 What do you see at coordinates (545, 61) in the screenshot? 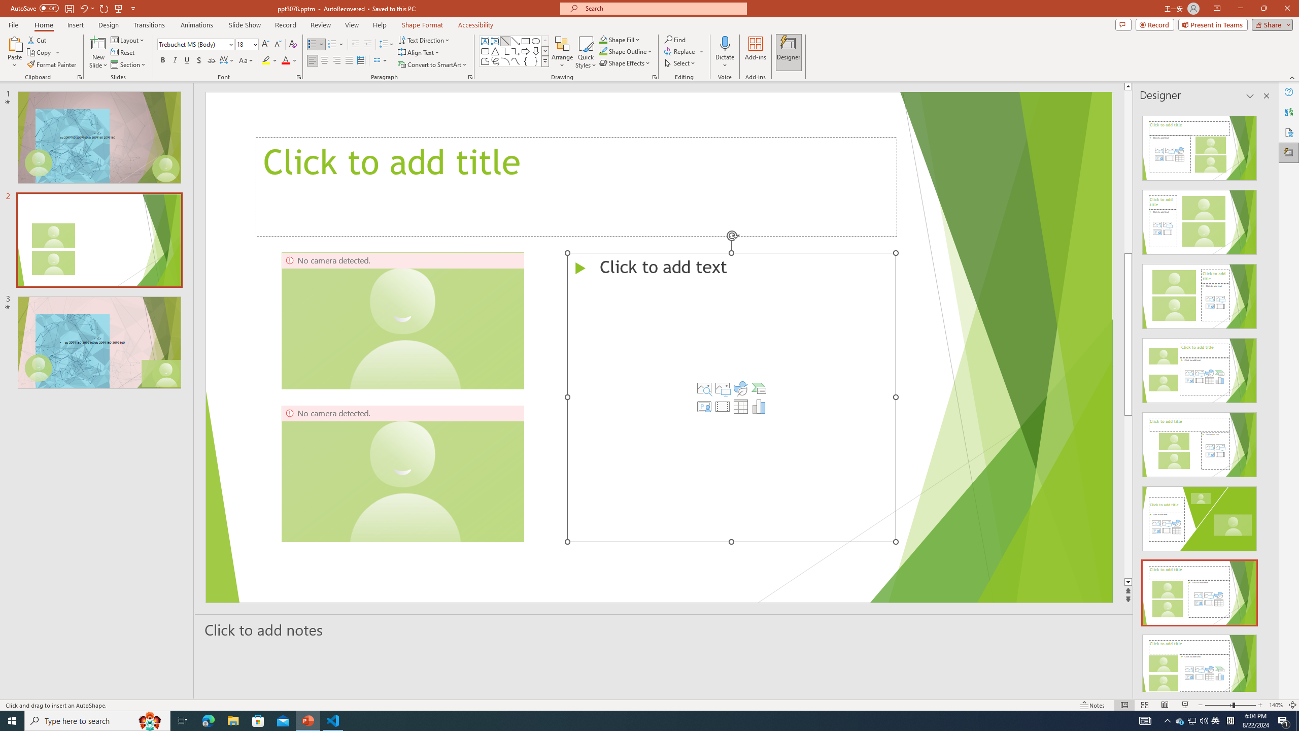
I see `Shapes` at bounding box center [545, 61].